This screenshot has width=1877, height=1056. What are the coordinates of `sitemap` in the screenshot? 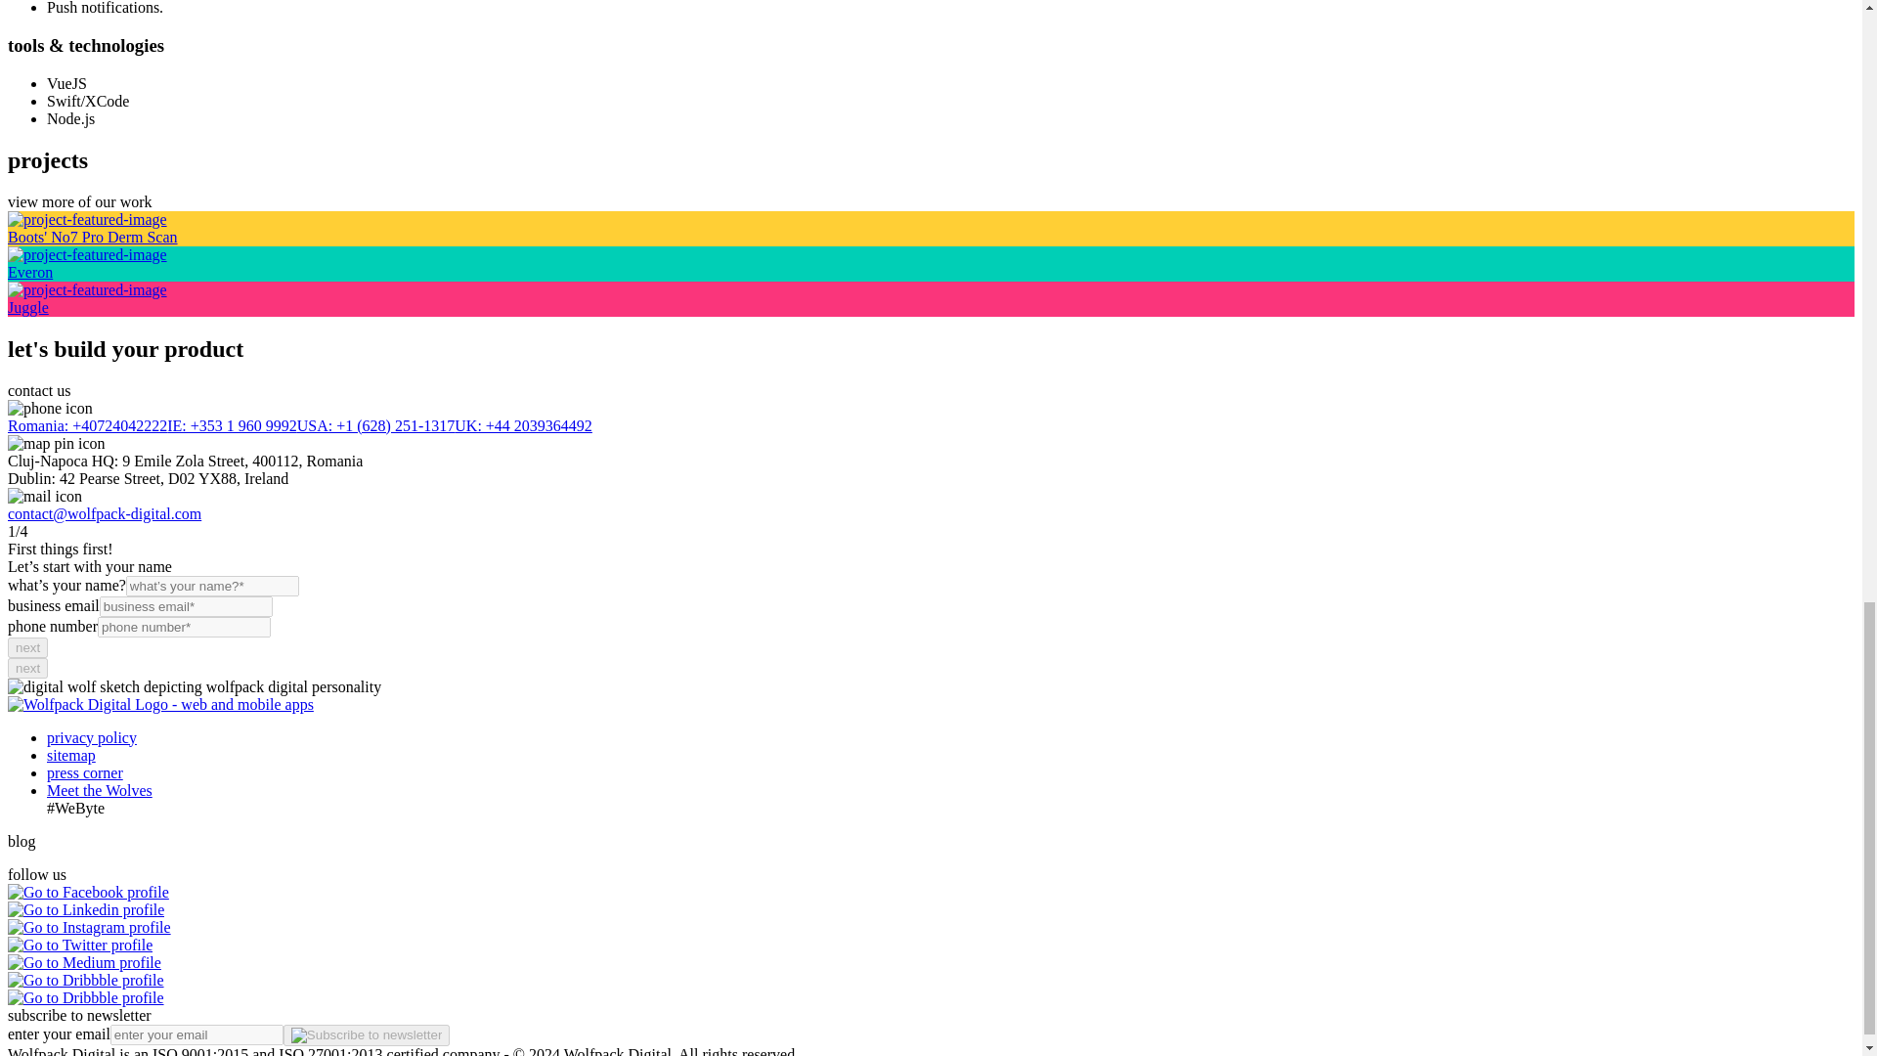 It's located at (70, 753).